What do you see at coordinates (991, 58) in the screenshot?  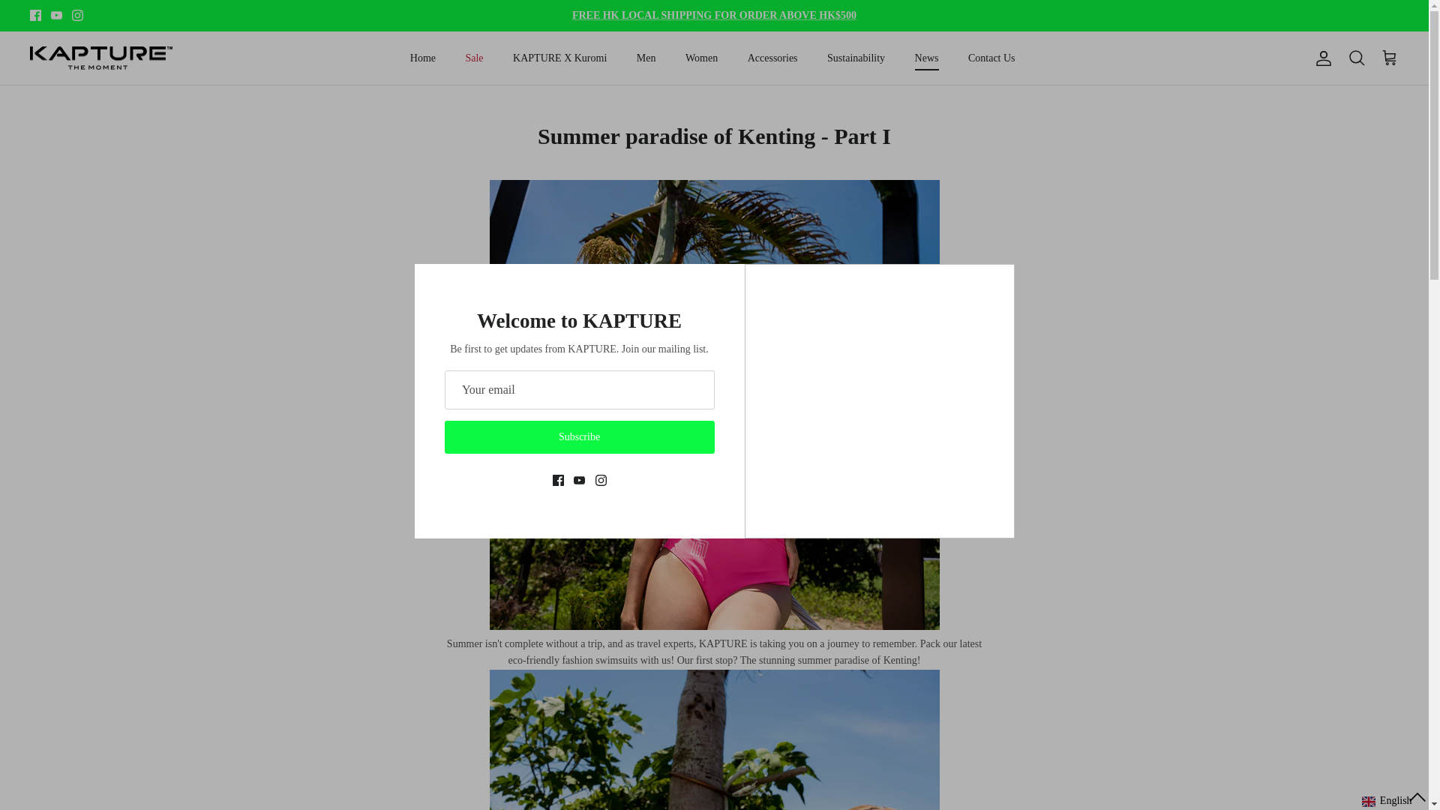 I see `Contact Us` at bounding box center [991, 58].